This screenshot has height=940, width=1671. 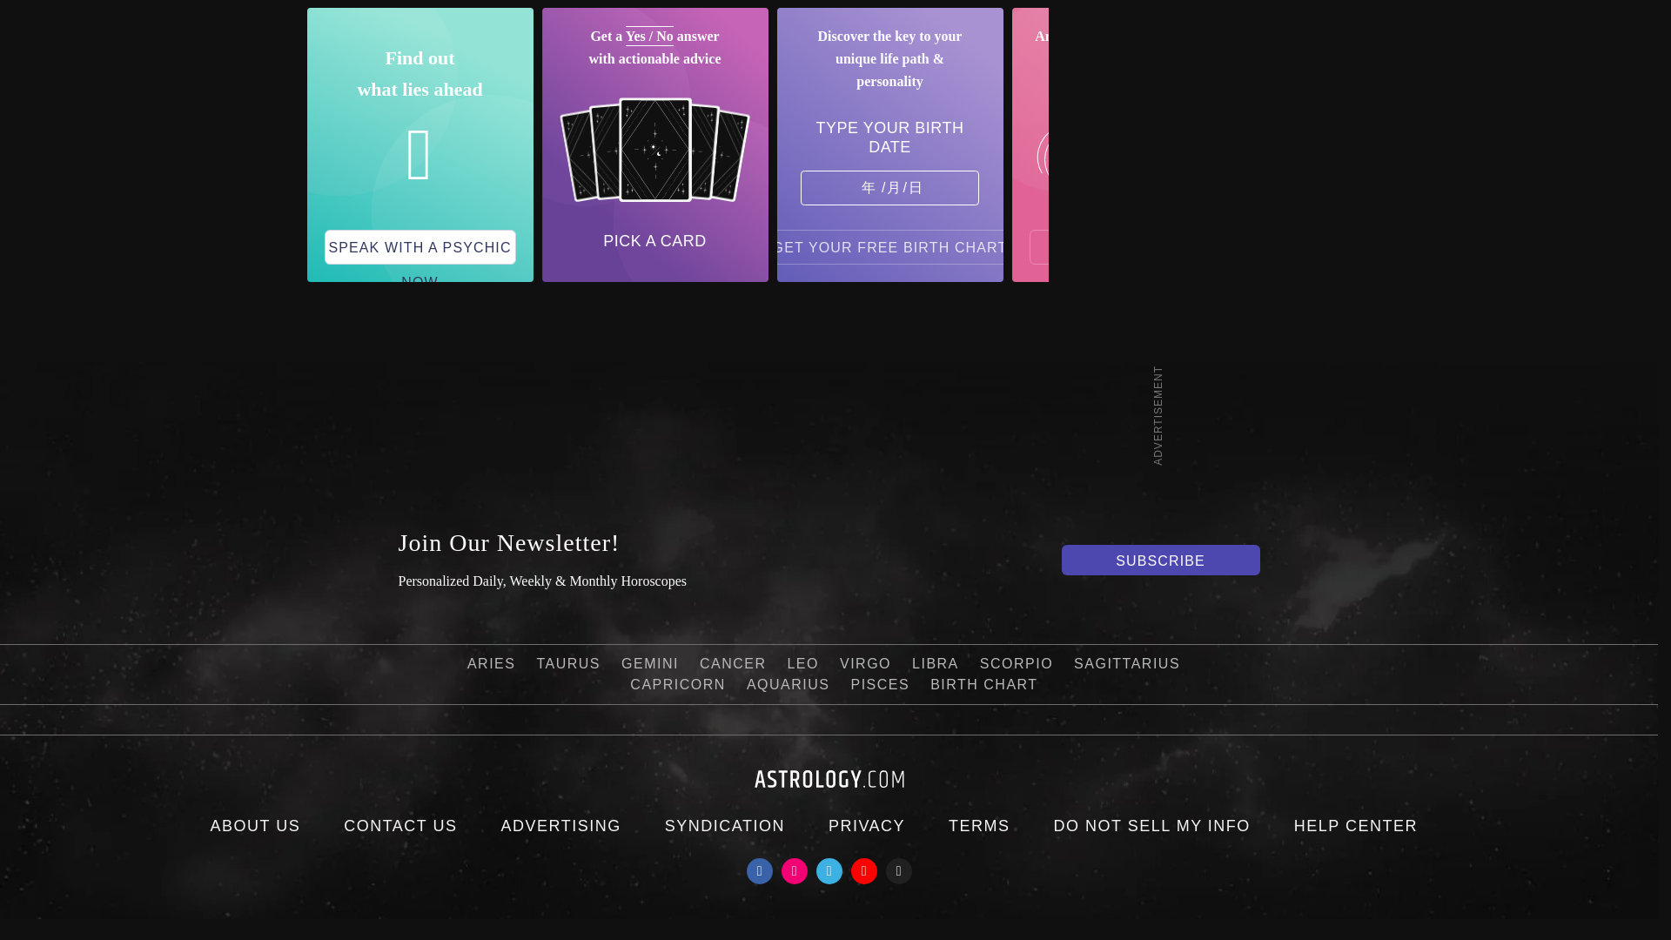 What do you see at coordinates (890, 246) in the screenshot?
I see `Get your free birth chart` at bounding box center [890, 246].